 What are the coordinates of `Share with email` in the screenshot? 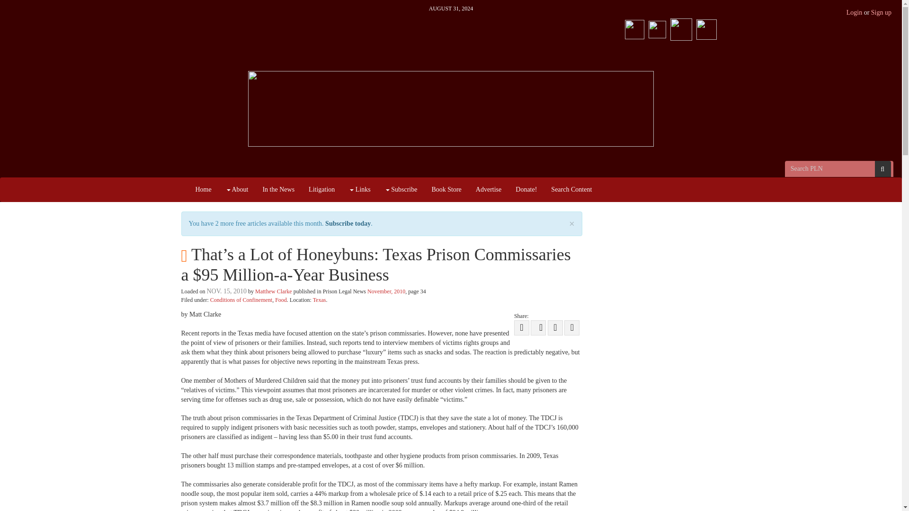 It's located at (572, 327).